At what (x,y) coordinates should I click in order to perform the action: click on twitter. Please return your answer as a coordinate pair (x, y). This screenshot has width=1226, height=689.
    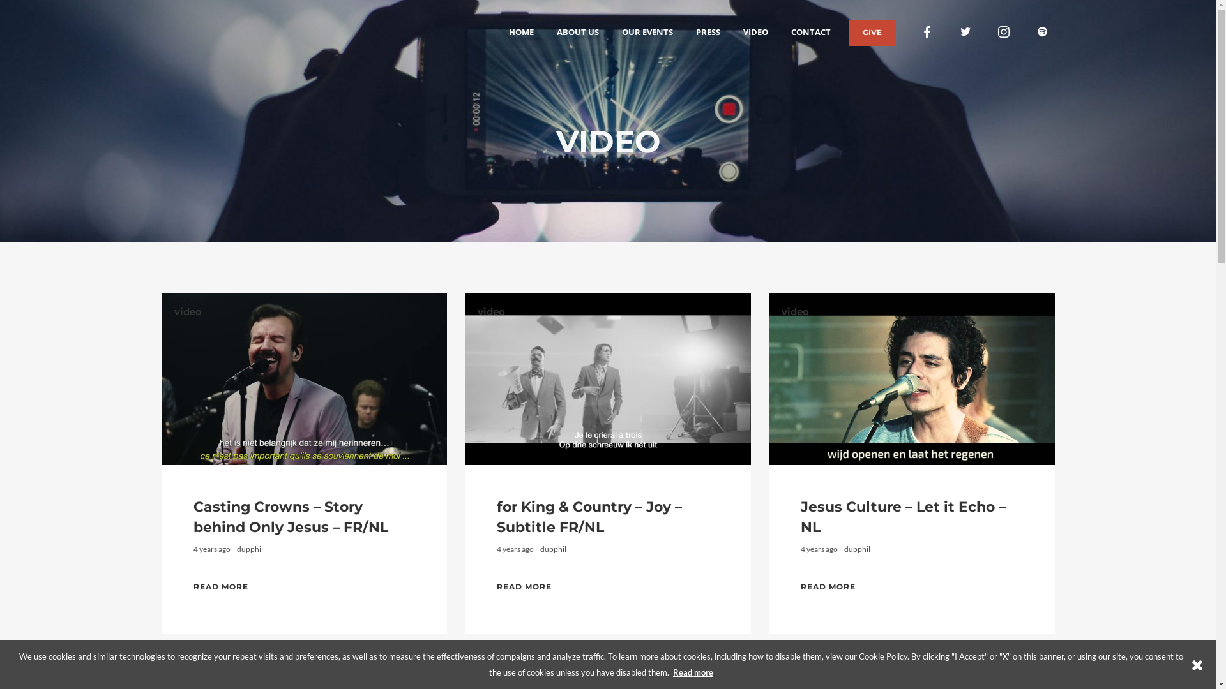
    Looking at the image, I should click on (965, 32).